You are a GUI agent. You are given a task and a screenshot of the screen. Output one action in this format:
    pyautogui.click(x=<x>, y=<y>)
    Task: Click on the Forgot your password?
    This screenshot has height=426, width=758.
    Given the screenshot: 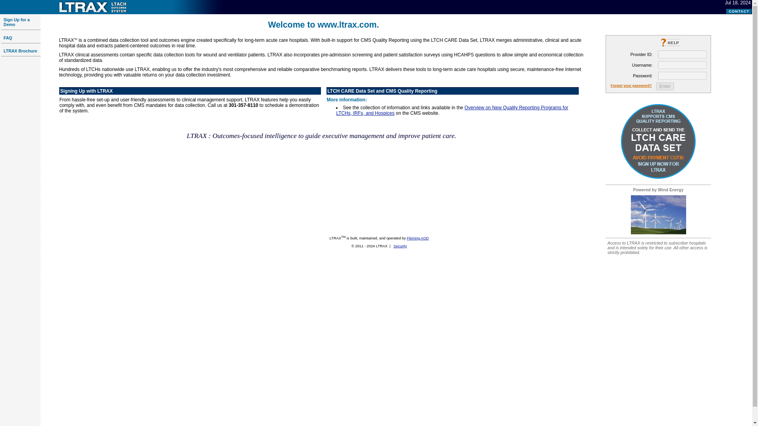 What is the action you would take?
    pyautogui.click(x=631, y=85)
    